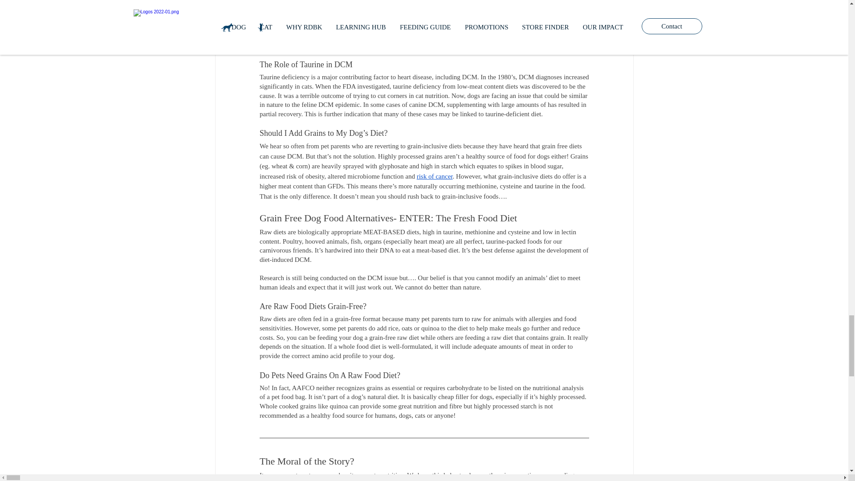  I want to click on risk of cancer, so click(434, 176).